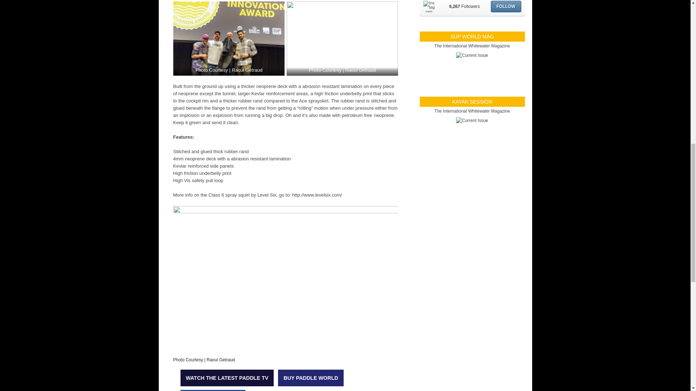  Describe the element at coordinates (213, 390) in the screenshot. I see `Submit your video` at that location.